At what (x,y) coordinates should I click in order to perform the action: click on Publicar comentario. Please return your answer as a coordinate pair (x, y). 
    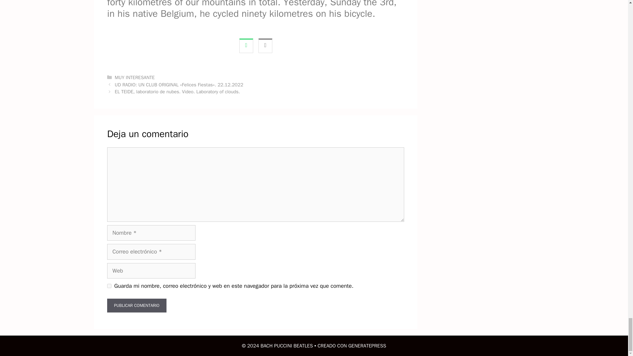
    Looking at the image, I should click on (136, 306).